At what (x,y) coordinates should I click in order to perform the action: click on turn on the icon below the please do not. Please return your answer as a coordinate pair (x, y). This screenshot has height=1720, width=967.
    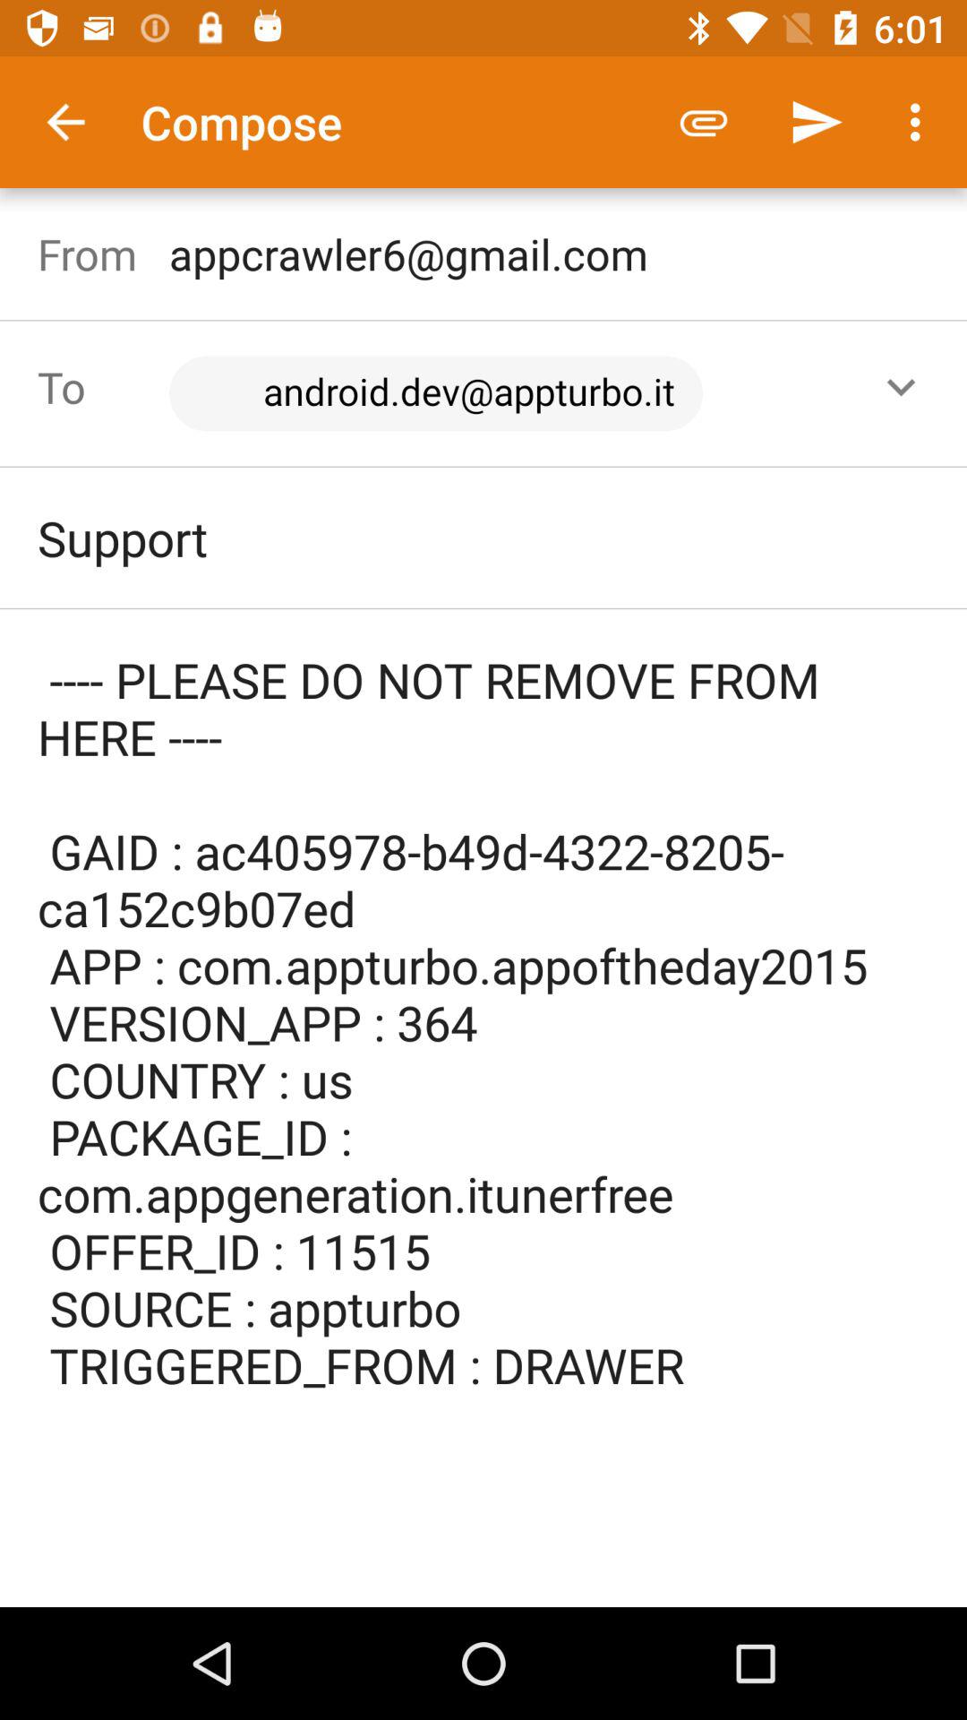
    Looking at the image, I should click on (483, 1549).